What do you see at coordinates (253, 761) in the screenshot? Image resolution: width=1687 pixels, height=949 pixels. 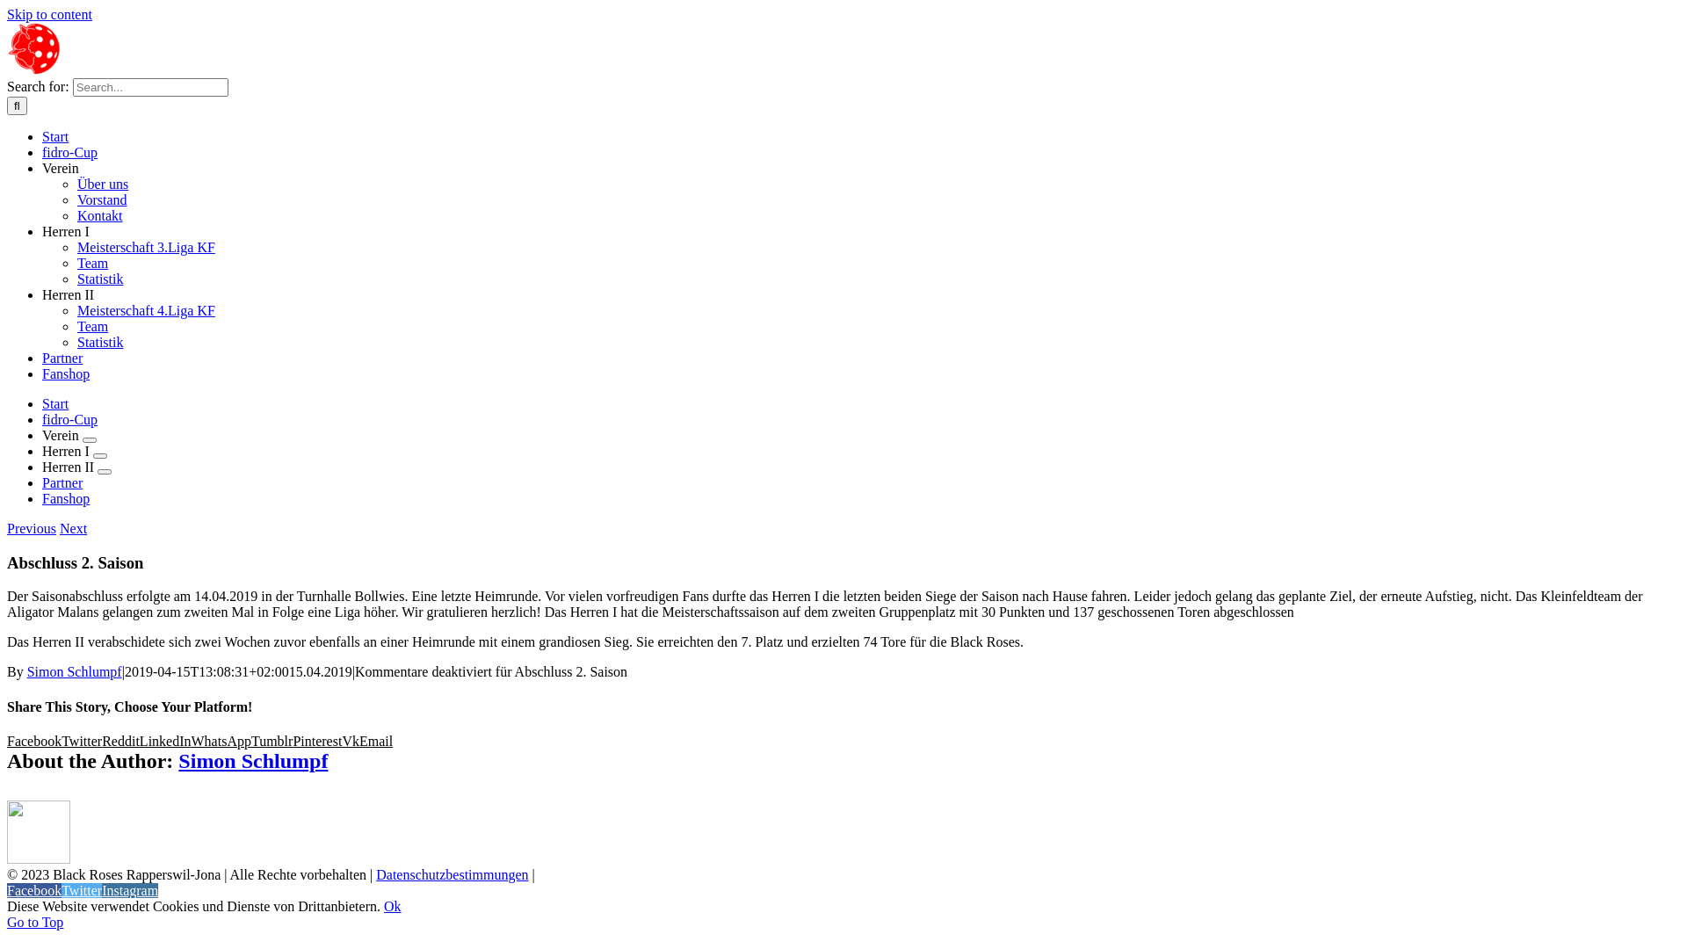 I see `Simon Schlumpf` at bounding box center [253, 761].